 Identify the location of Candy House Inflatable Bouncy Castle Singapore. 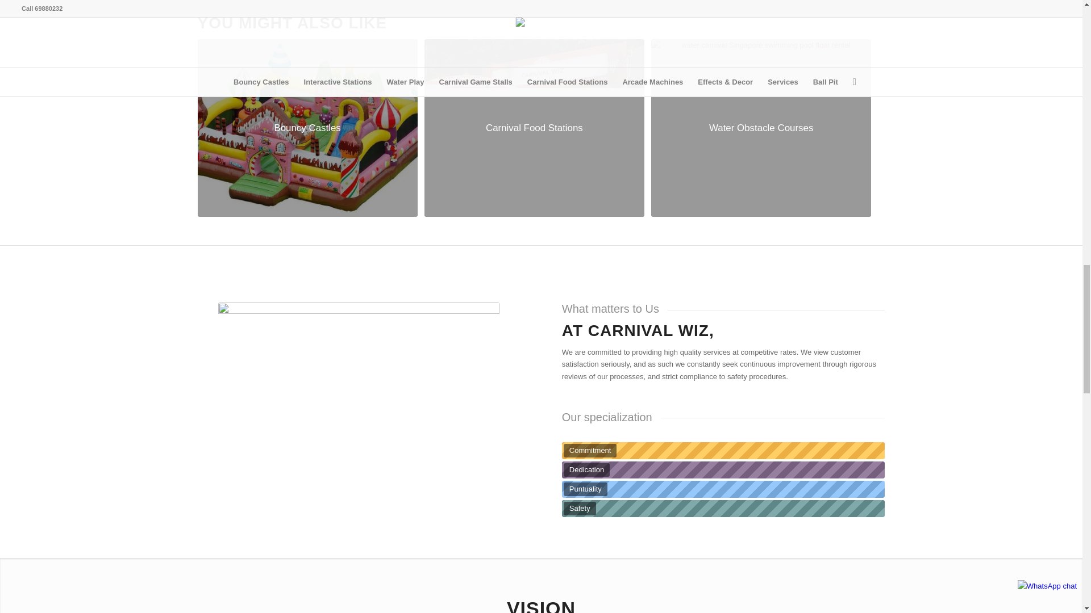
(307, 128).